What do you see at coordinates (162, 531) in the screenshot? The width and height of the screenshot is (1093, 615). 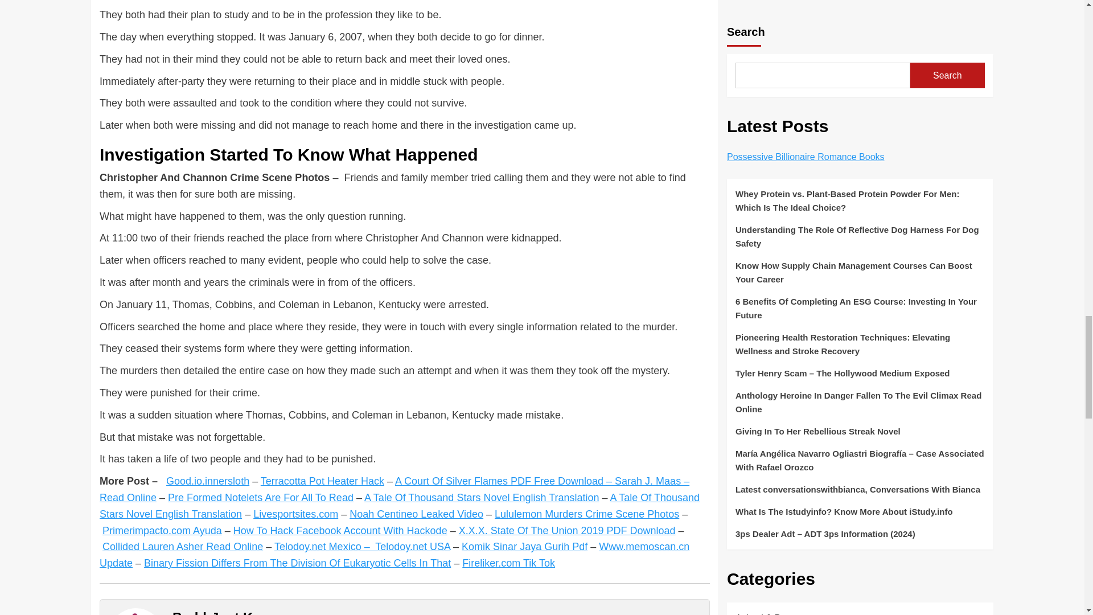 I see `Primerimpacto.com Ayuda` at bounding box center [162, 531].